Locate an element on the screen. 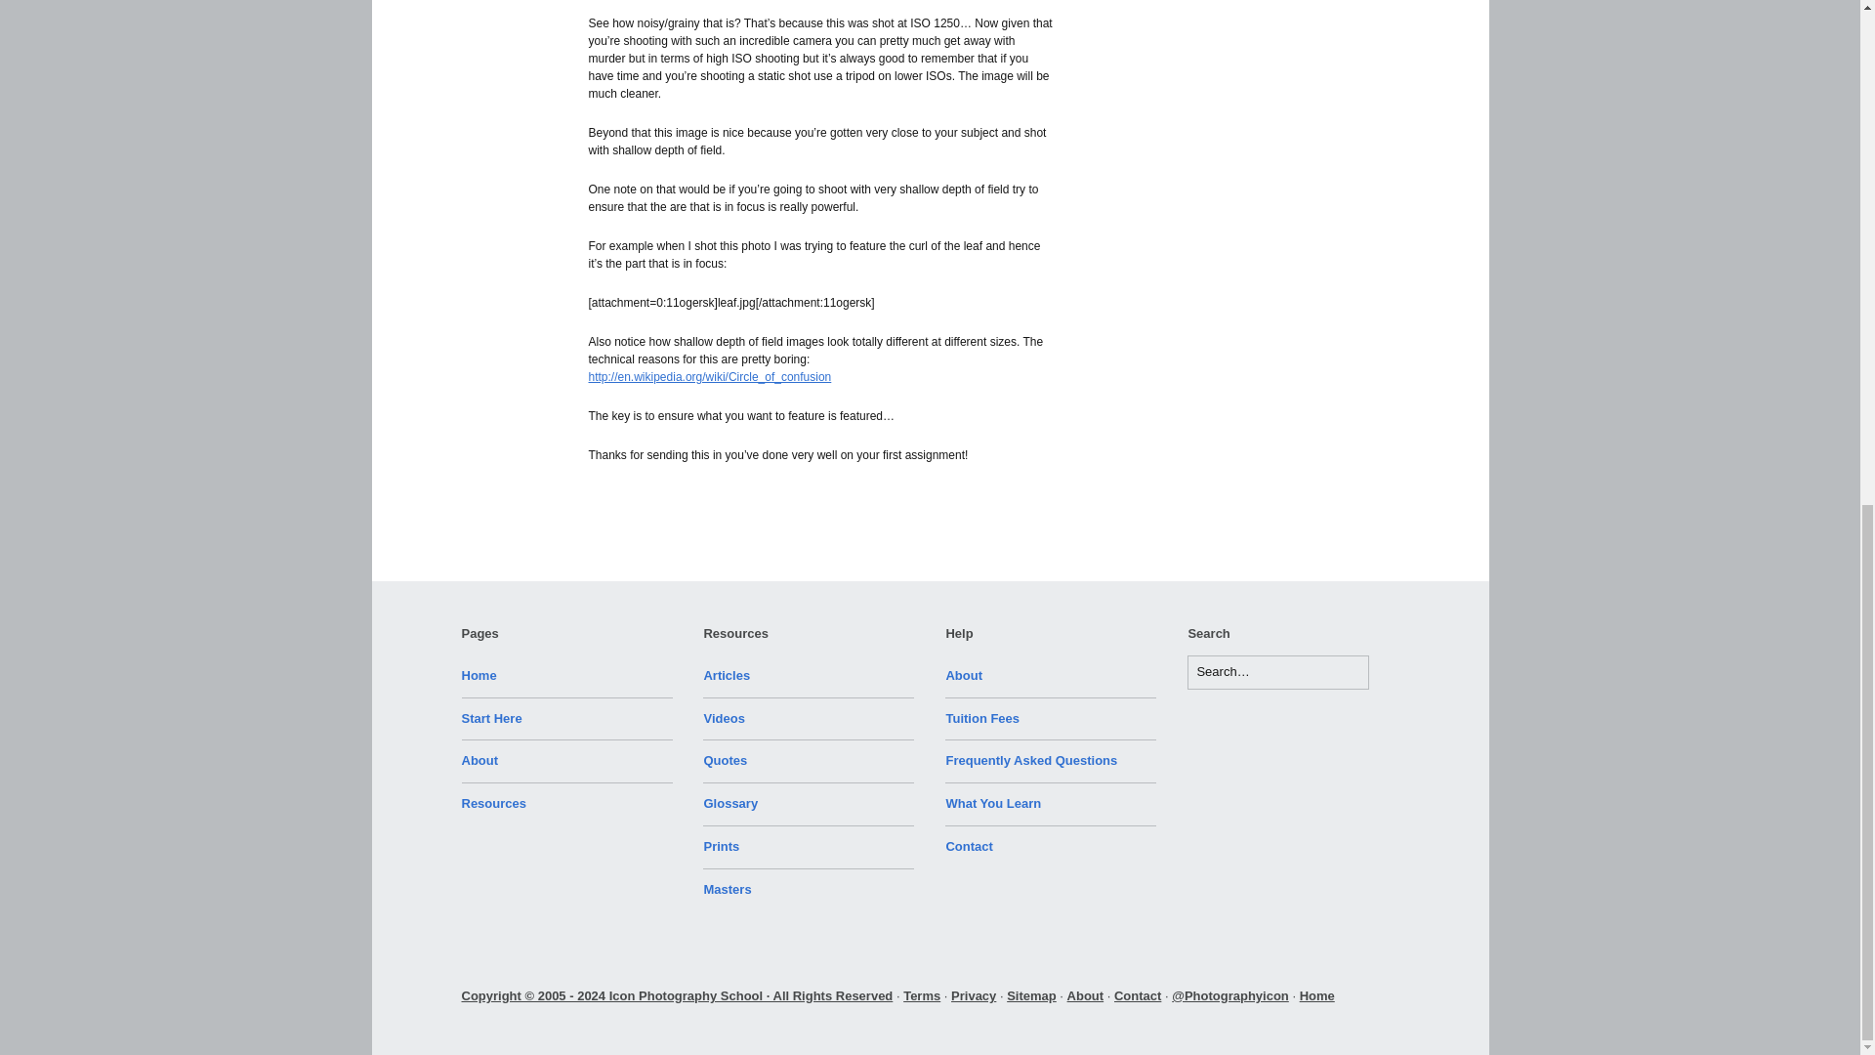  Photography Quotes is located at coordinates (725, 760).